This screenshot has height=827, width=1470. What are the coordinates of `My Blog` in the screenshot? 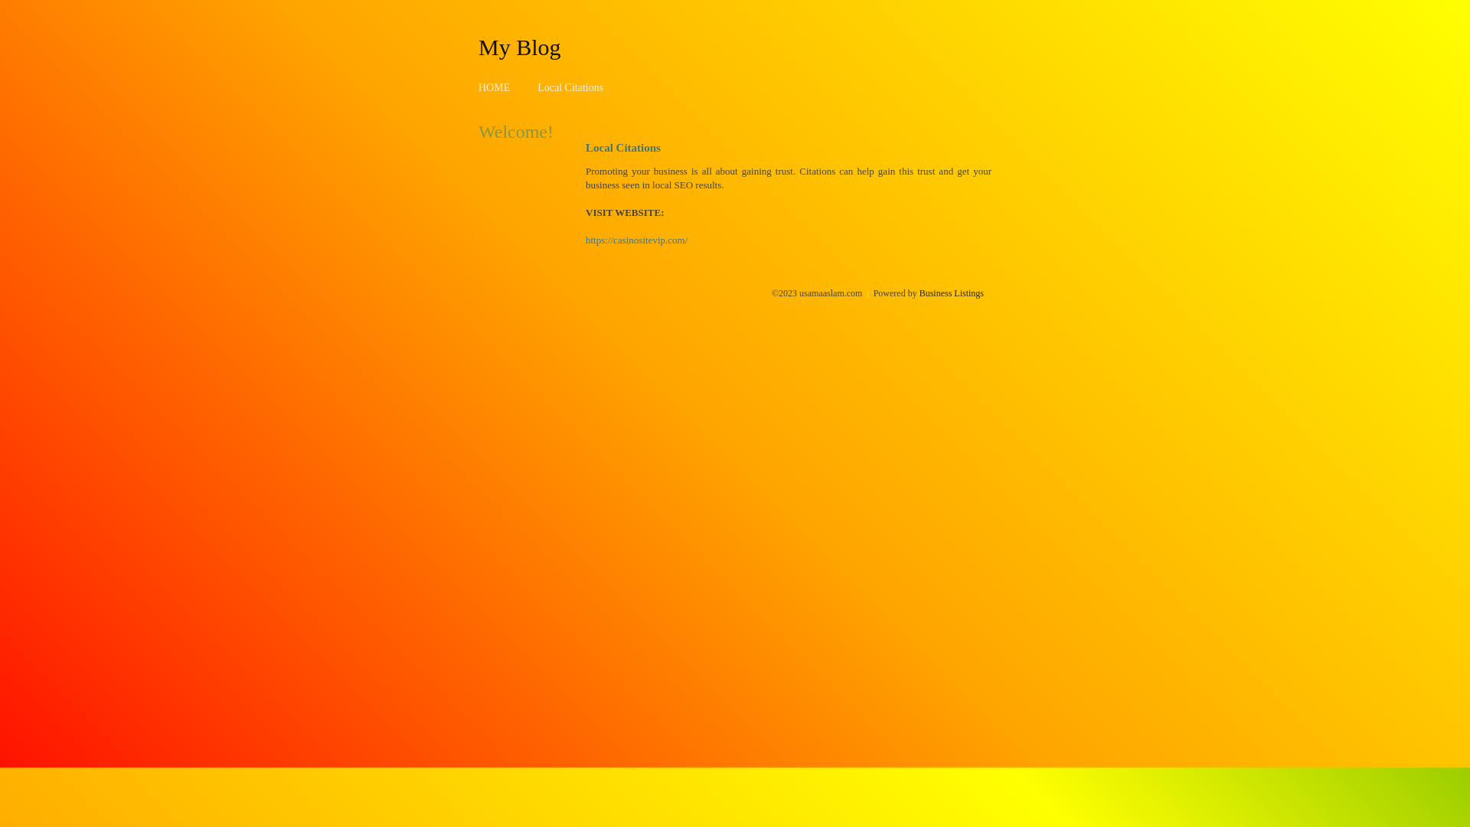 It's located at (520, 47).